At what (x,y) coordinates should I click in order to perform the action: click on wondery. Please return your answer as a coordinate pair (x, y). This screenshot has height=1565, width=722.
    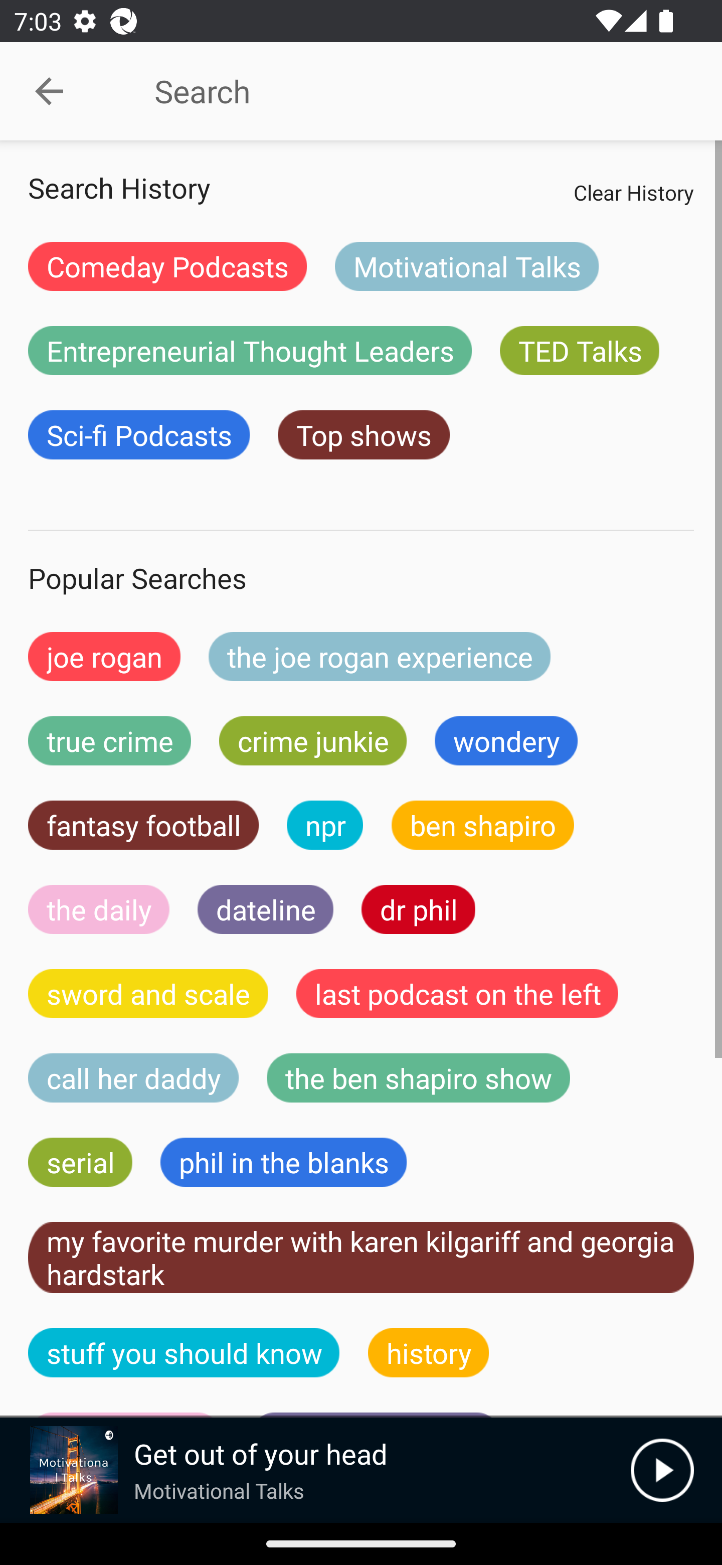
    Looking at the image, I should click on (506, 740).